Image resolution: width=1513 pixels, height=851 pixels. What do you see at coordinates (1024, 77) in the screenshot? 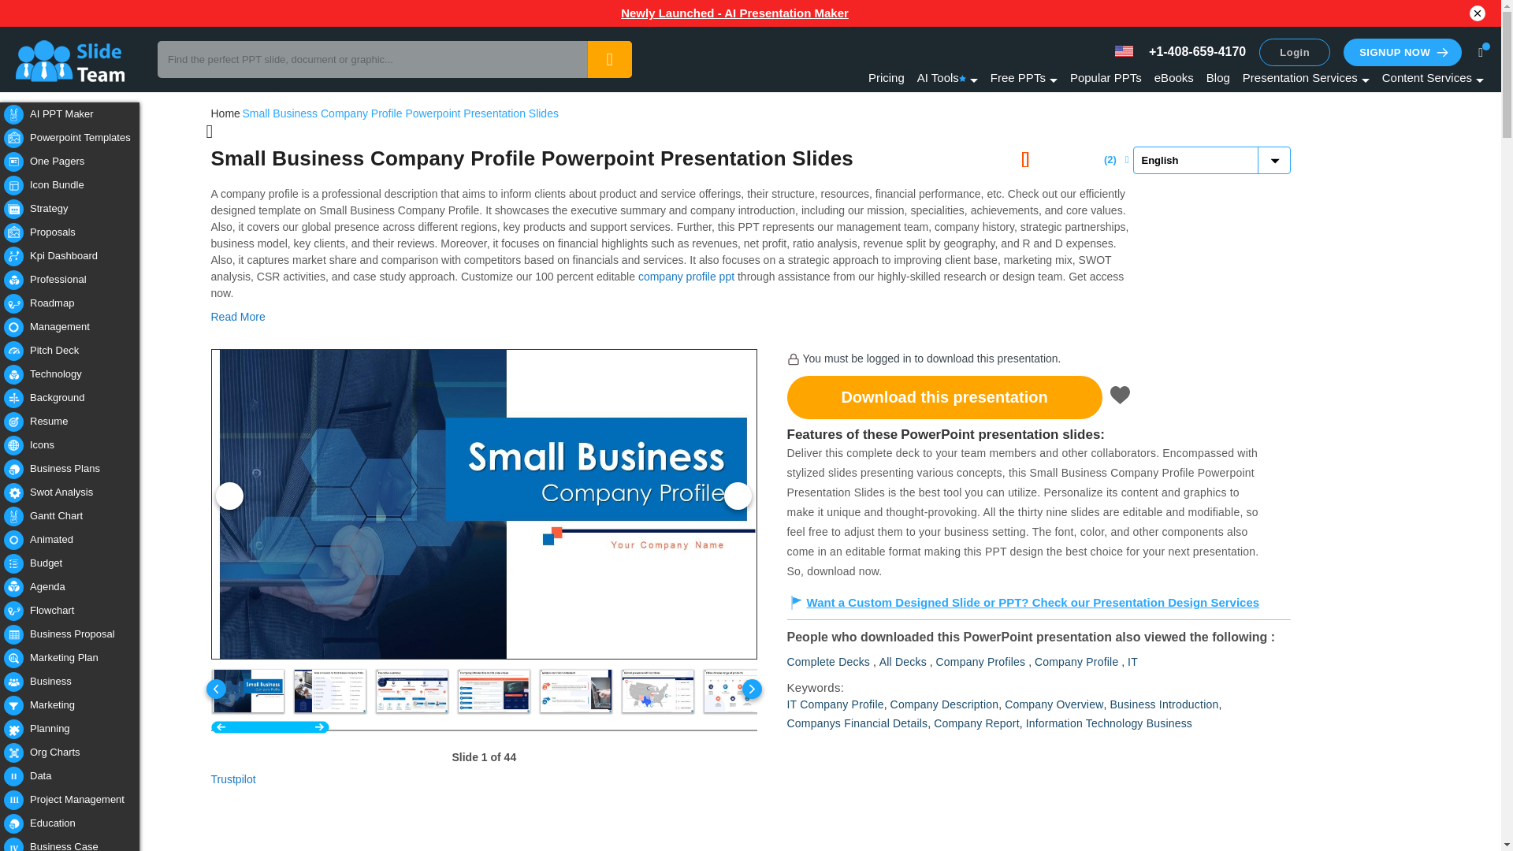
I see `Free PPTs` at bounding box center [1024, 77].